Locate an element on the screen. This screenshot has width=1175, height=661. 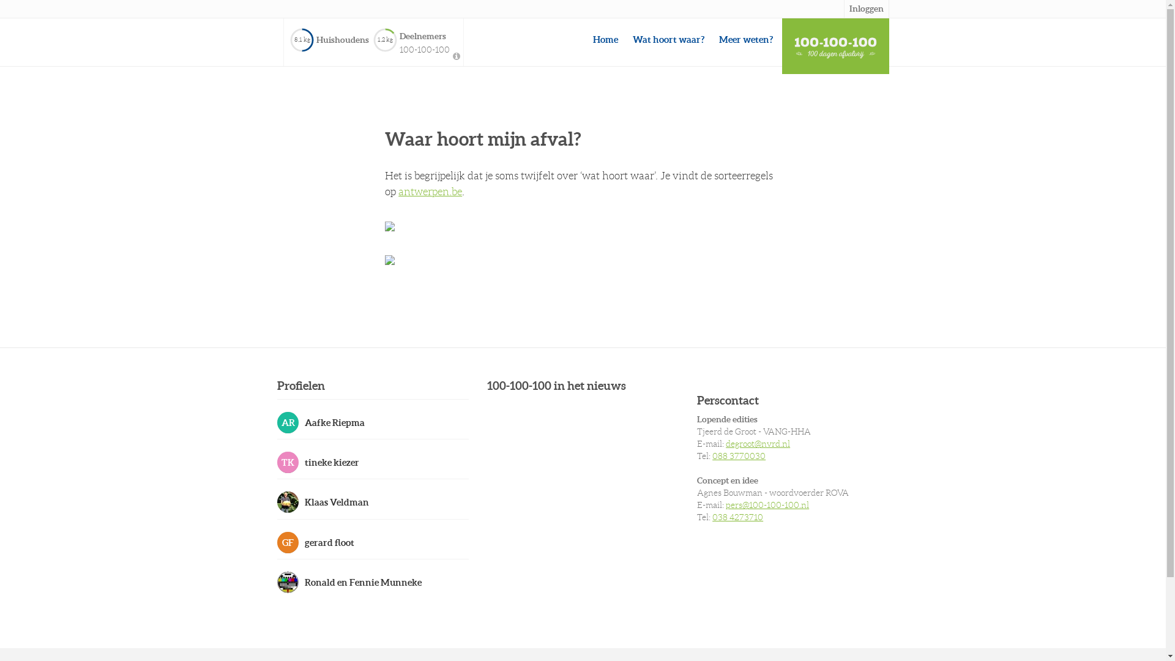
gerard floot is located at coordinates (372, 542).